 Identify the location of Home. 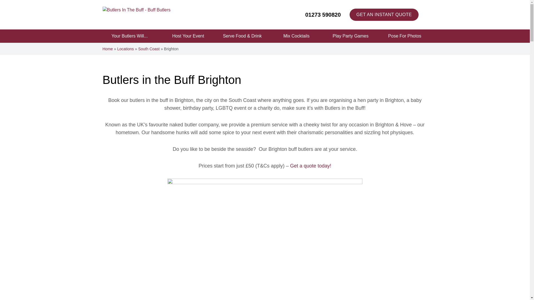
(319, 14).